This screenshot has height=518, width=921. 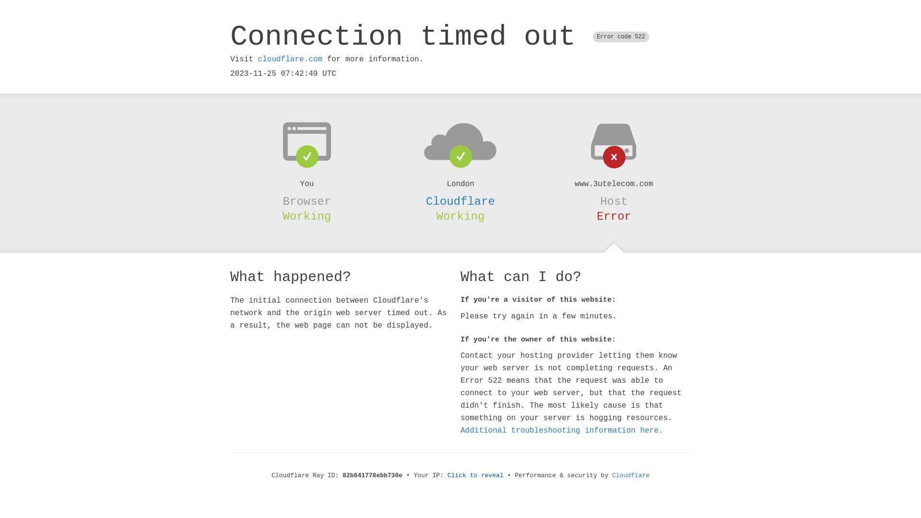 What do you see at coordinates (562, 431) in the screenshot?
I see `Additional troubleshooting information here.` at bounding box center [562, 431].